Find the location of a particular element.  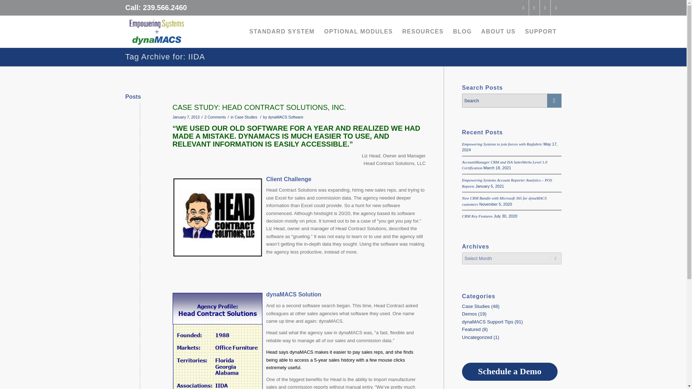

OPTIONAL MODULES is located at coordinates (358, 32).